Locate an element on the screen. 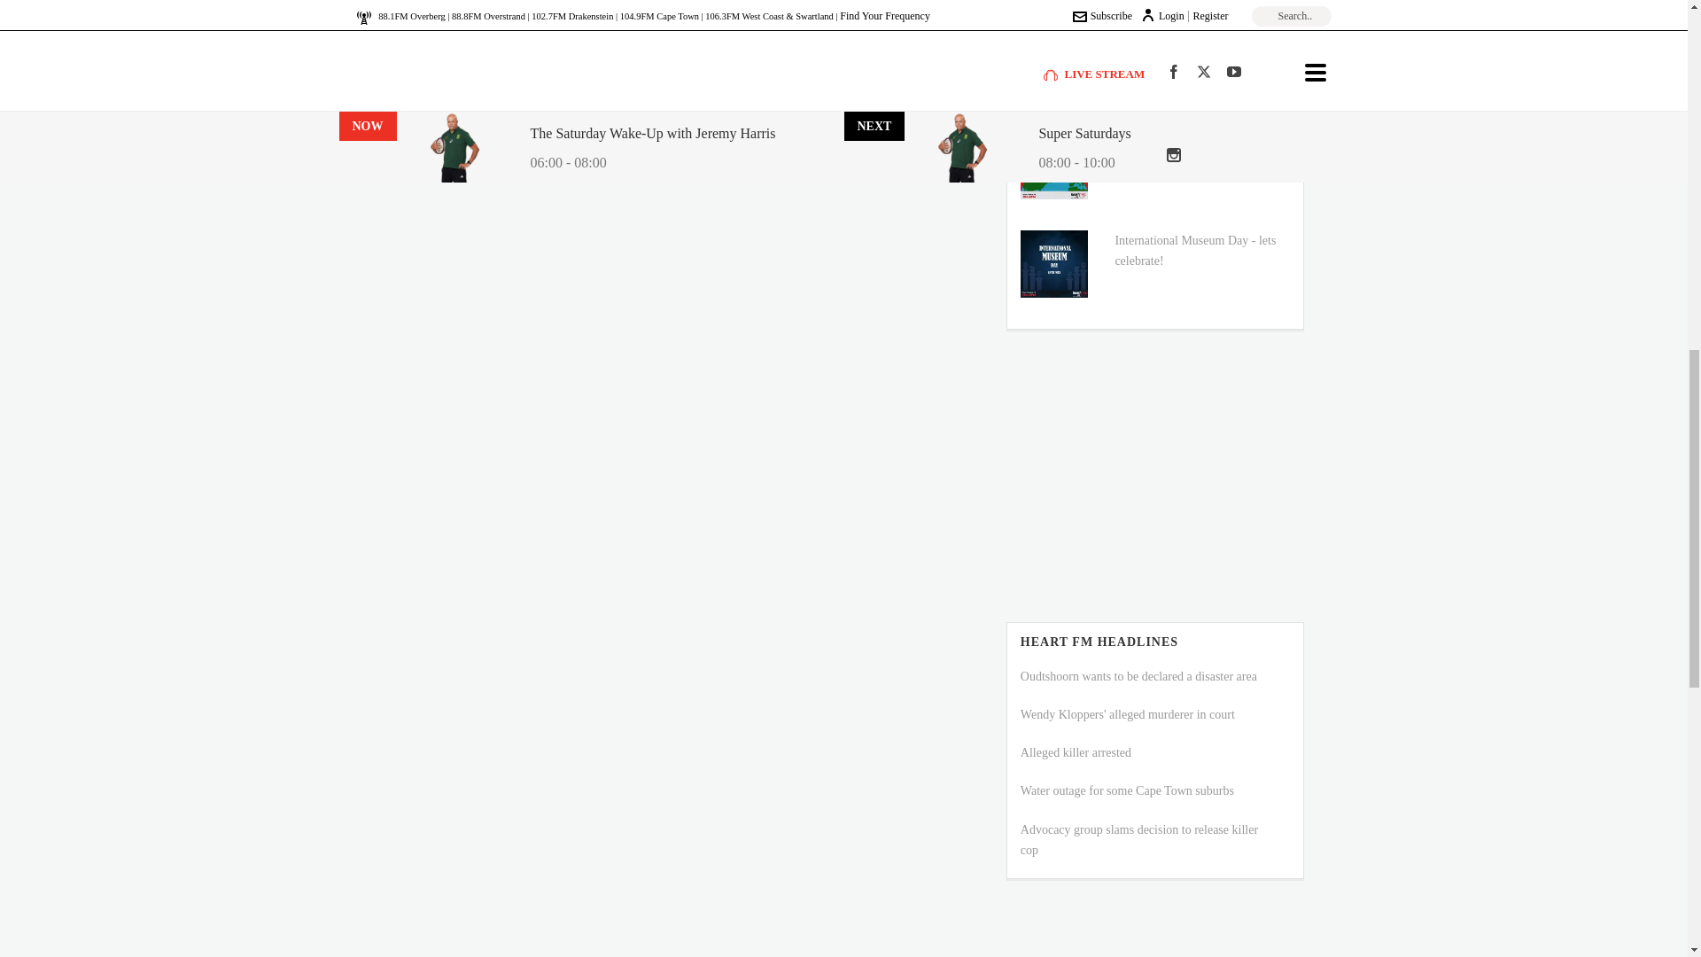 This screenshot has height=957, width=1701. tempimagepvzsmt is located at coordinates (1054, 66).